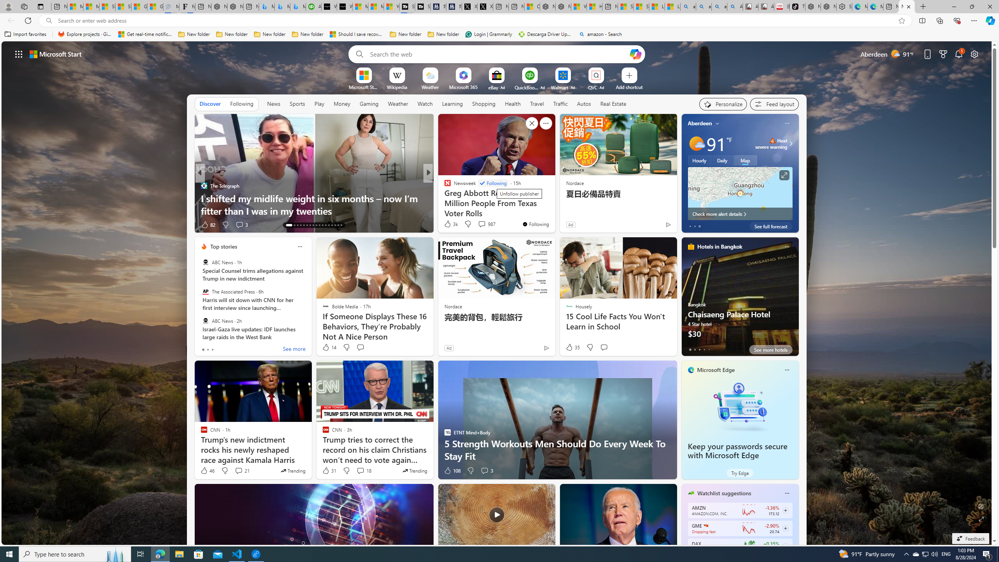 Image resolution: width=999 pixels, height=562 pixels. Describe the element at coordinates (487, 471) in the screenshot. I see `View comments 3 Comment` at that location.